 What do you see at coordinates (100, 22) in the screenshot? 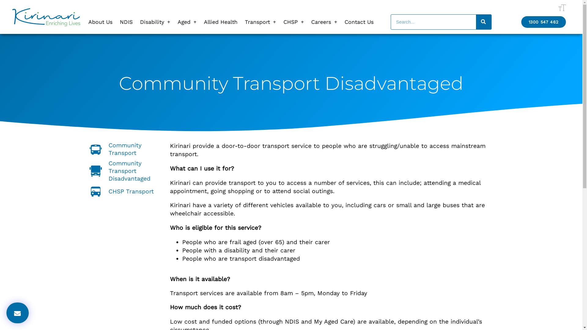
I see `About Us` at bounding box center [100, 22].